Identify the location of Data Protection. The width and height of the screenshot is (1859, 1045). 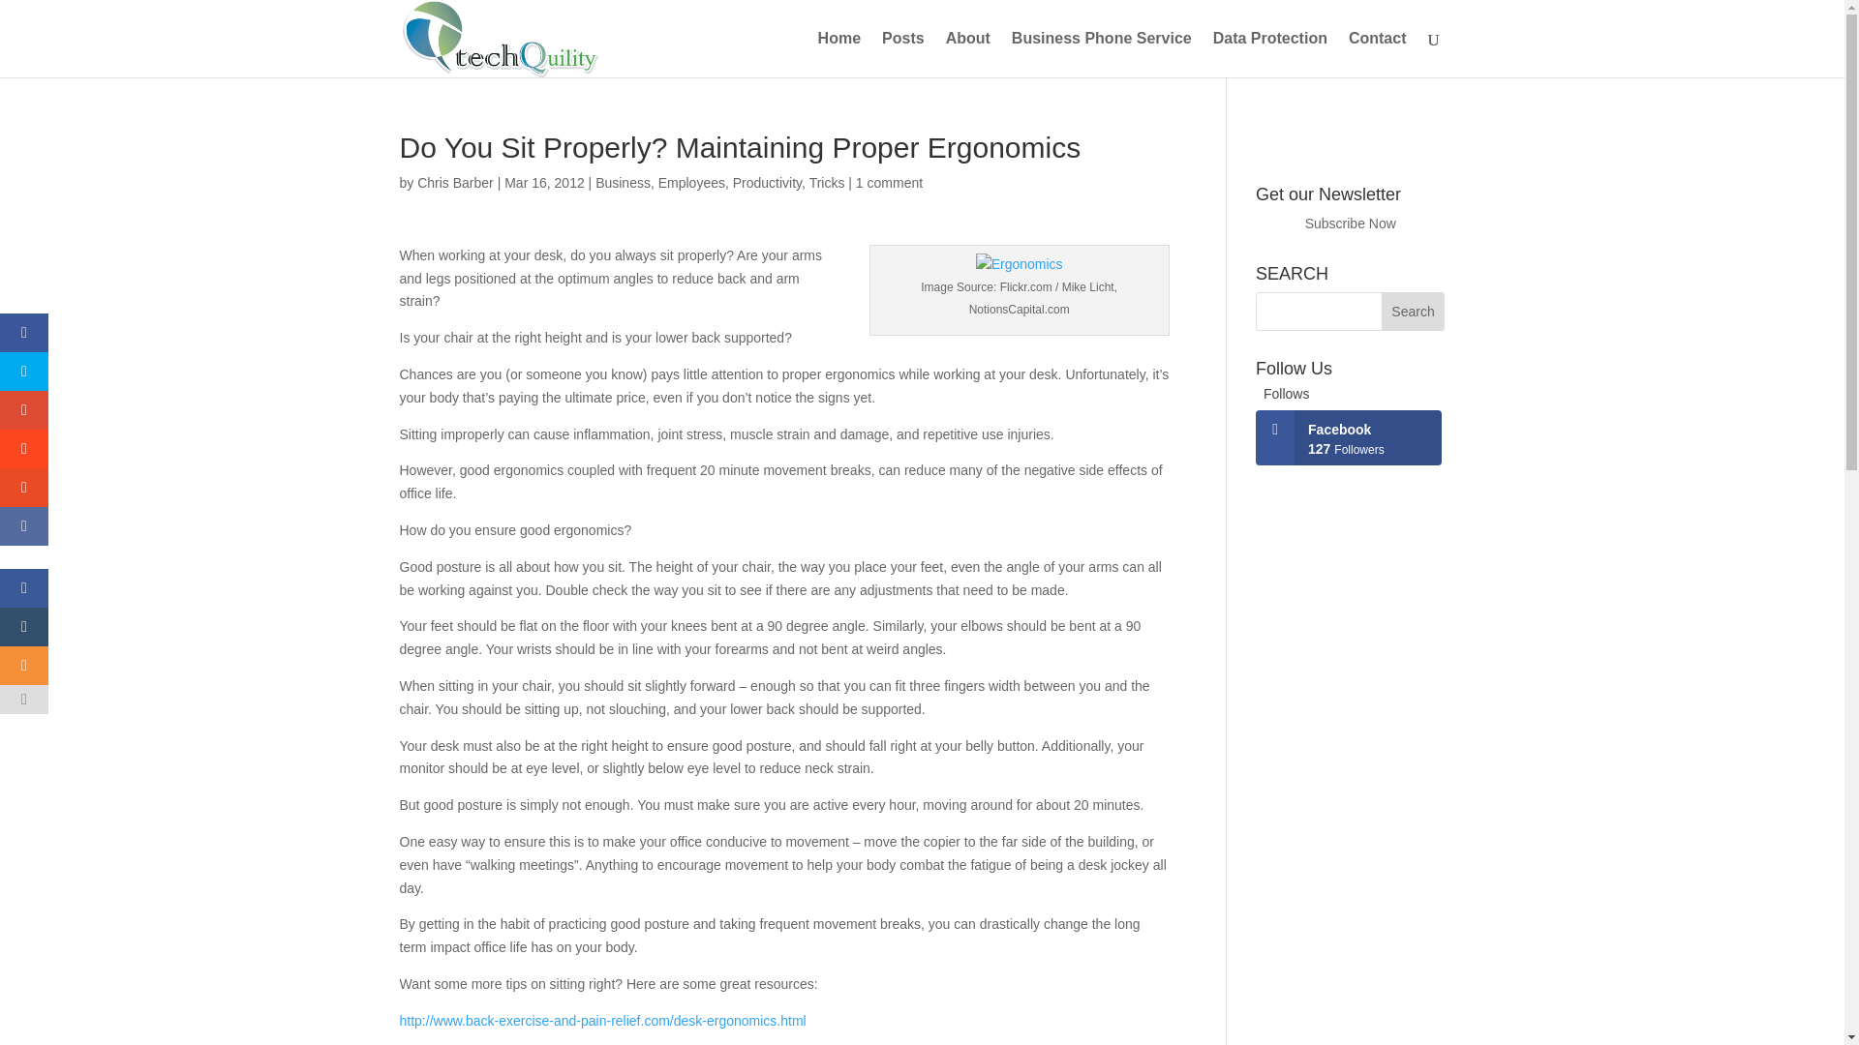
(1270, 54).